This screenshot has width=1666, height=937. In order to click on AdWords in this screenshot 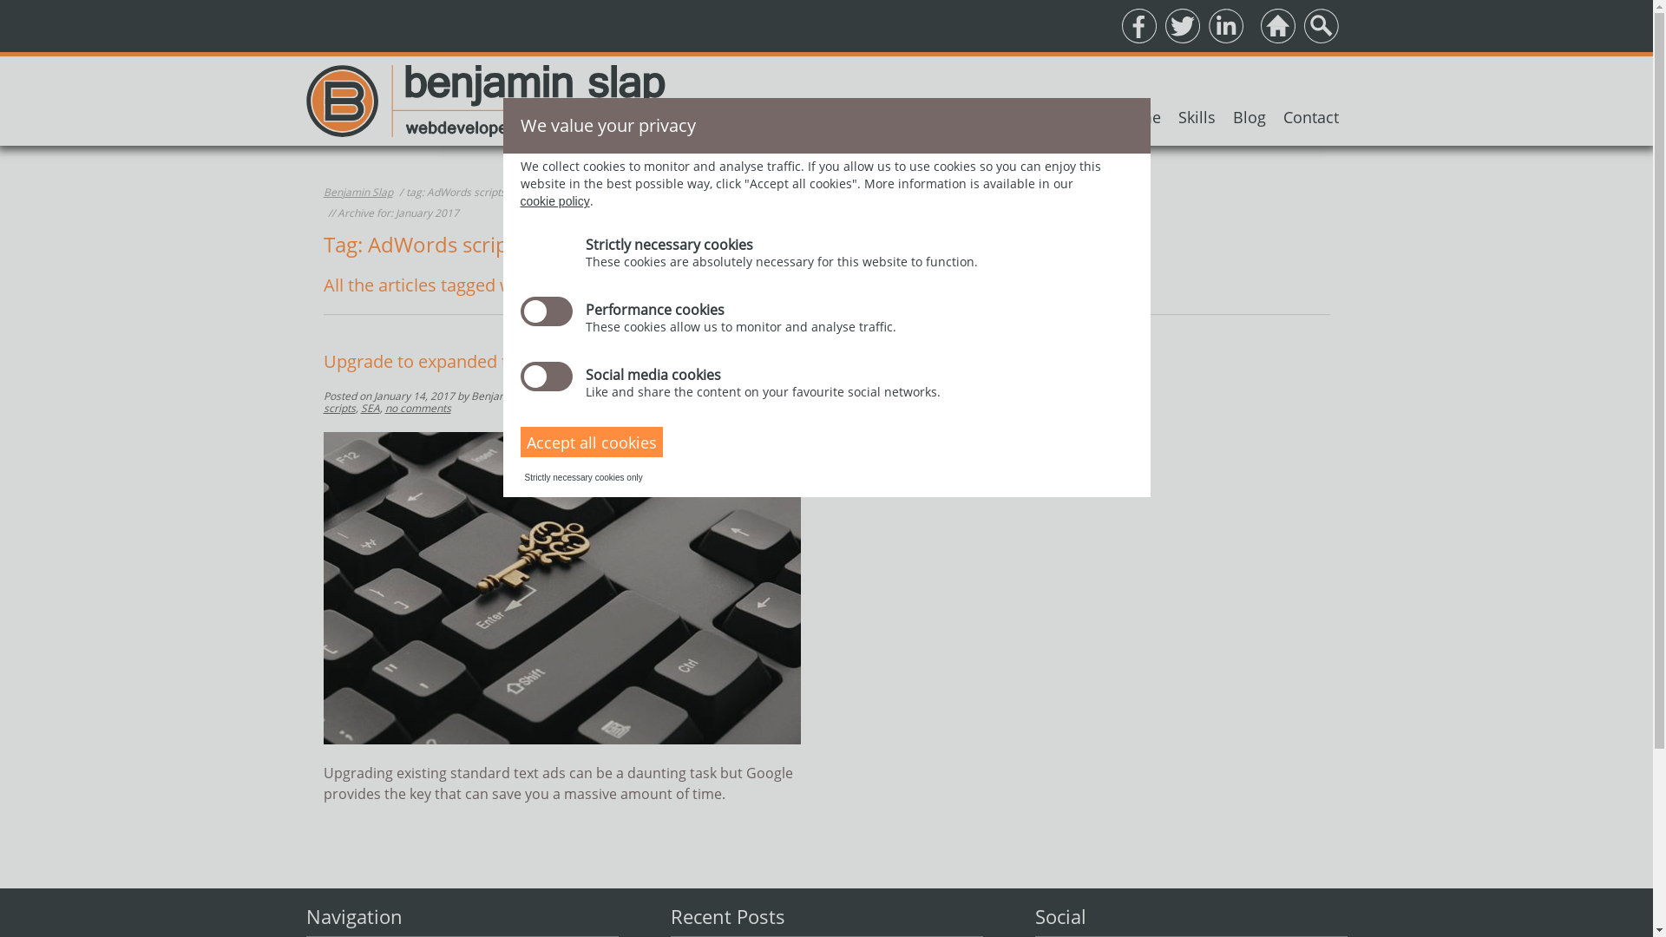, I will do `click(718, 396)`.